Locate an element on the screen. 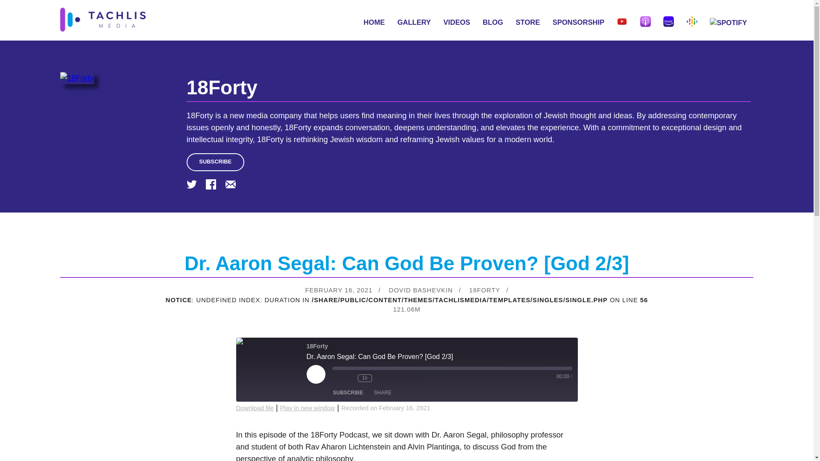 Image resolution: width=820 pixels, height=461 pixels. Play Episode is located at coordinates (316, 374).